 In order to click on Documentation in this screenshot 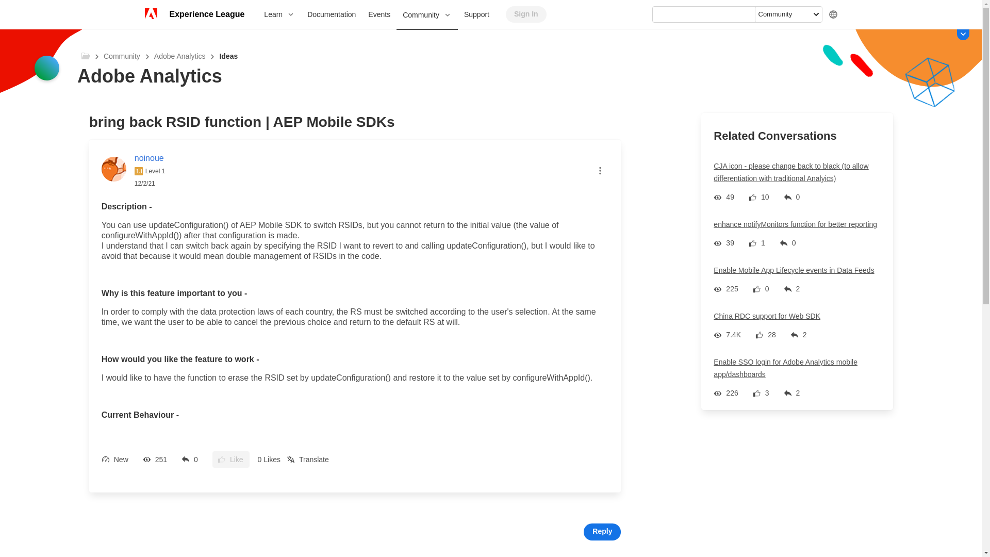, I will do `click(331, 14)`.